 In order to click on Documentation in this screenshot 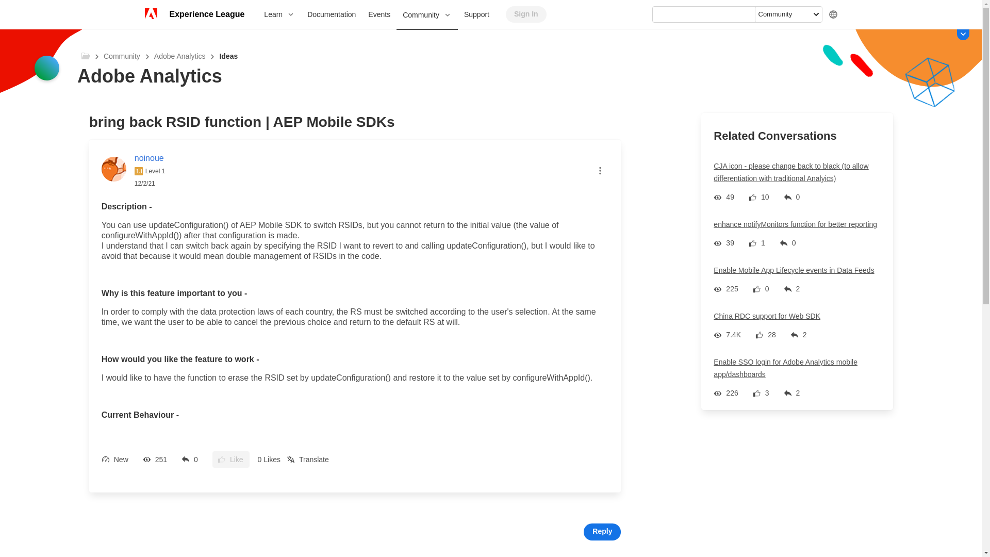, I will do `click(331, 14)`.